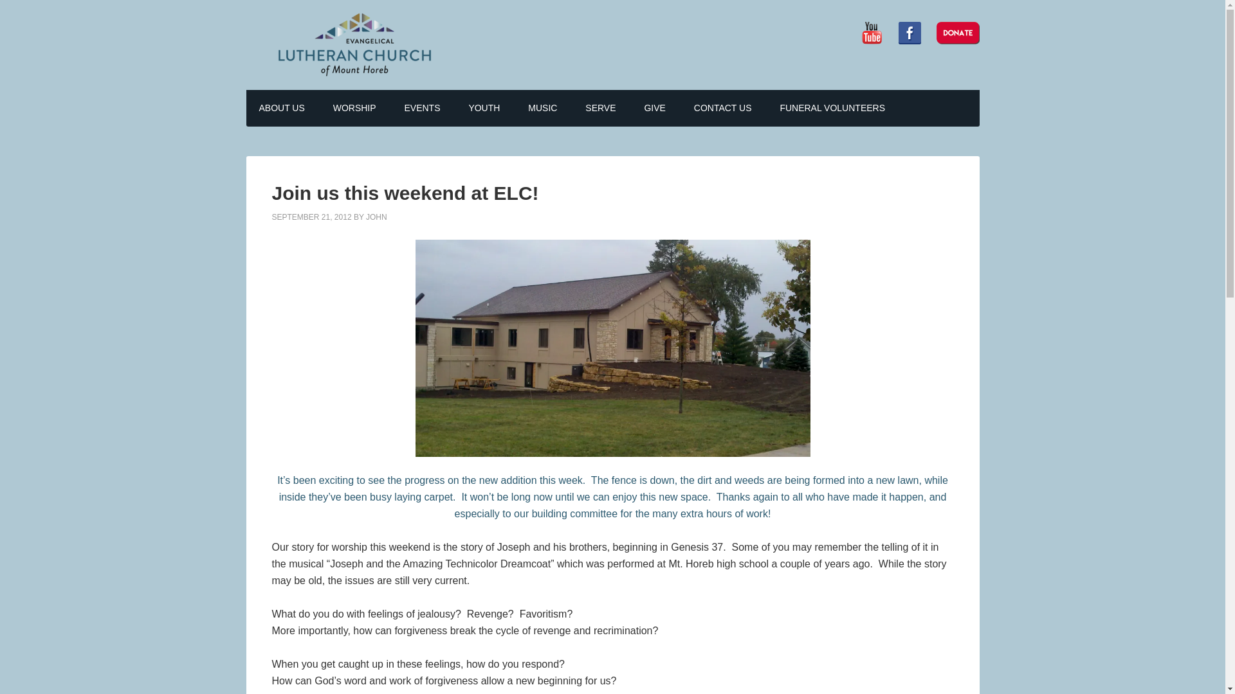 The width and height of the screenshot is (1235, 694). Describe the element at coordinates (376, 217) in the screenshot. I see `JOHN` at that location.